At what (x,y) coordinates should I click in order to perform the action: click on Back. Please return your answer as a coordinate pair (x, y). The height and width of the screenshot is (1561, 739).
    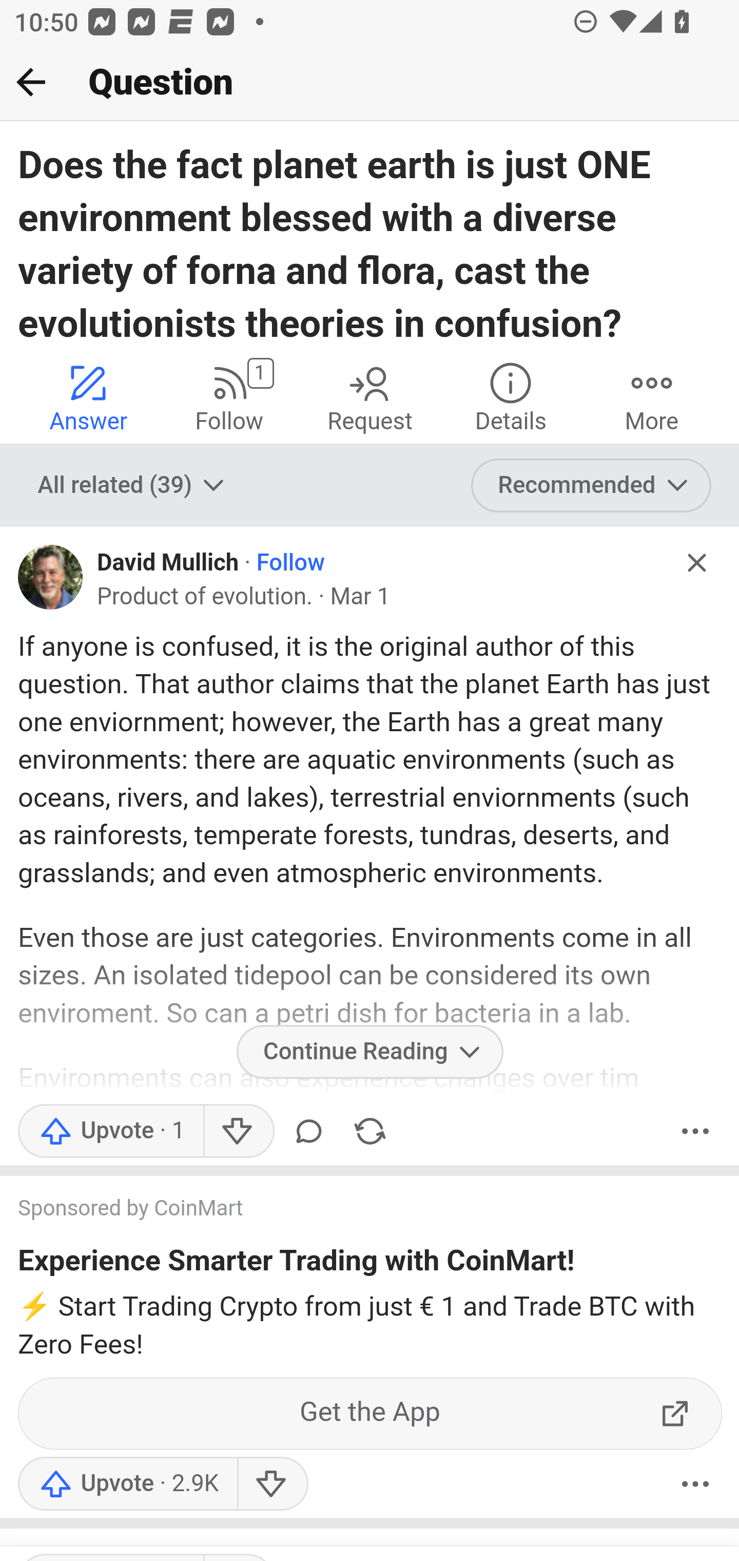
    Looking at the image, I should click on (31, 82).